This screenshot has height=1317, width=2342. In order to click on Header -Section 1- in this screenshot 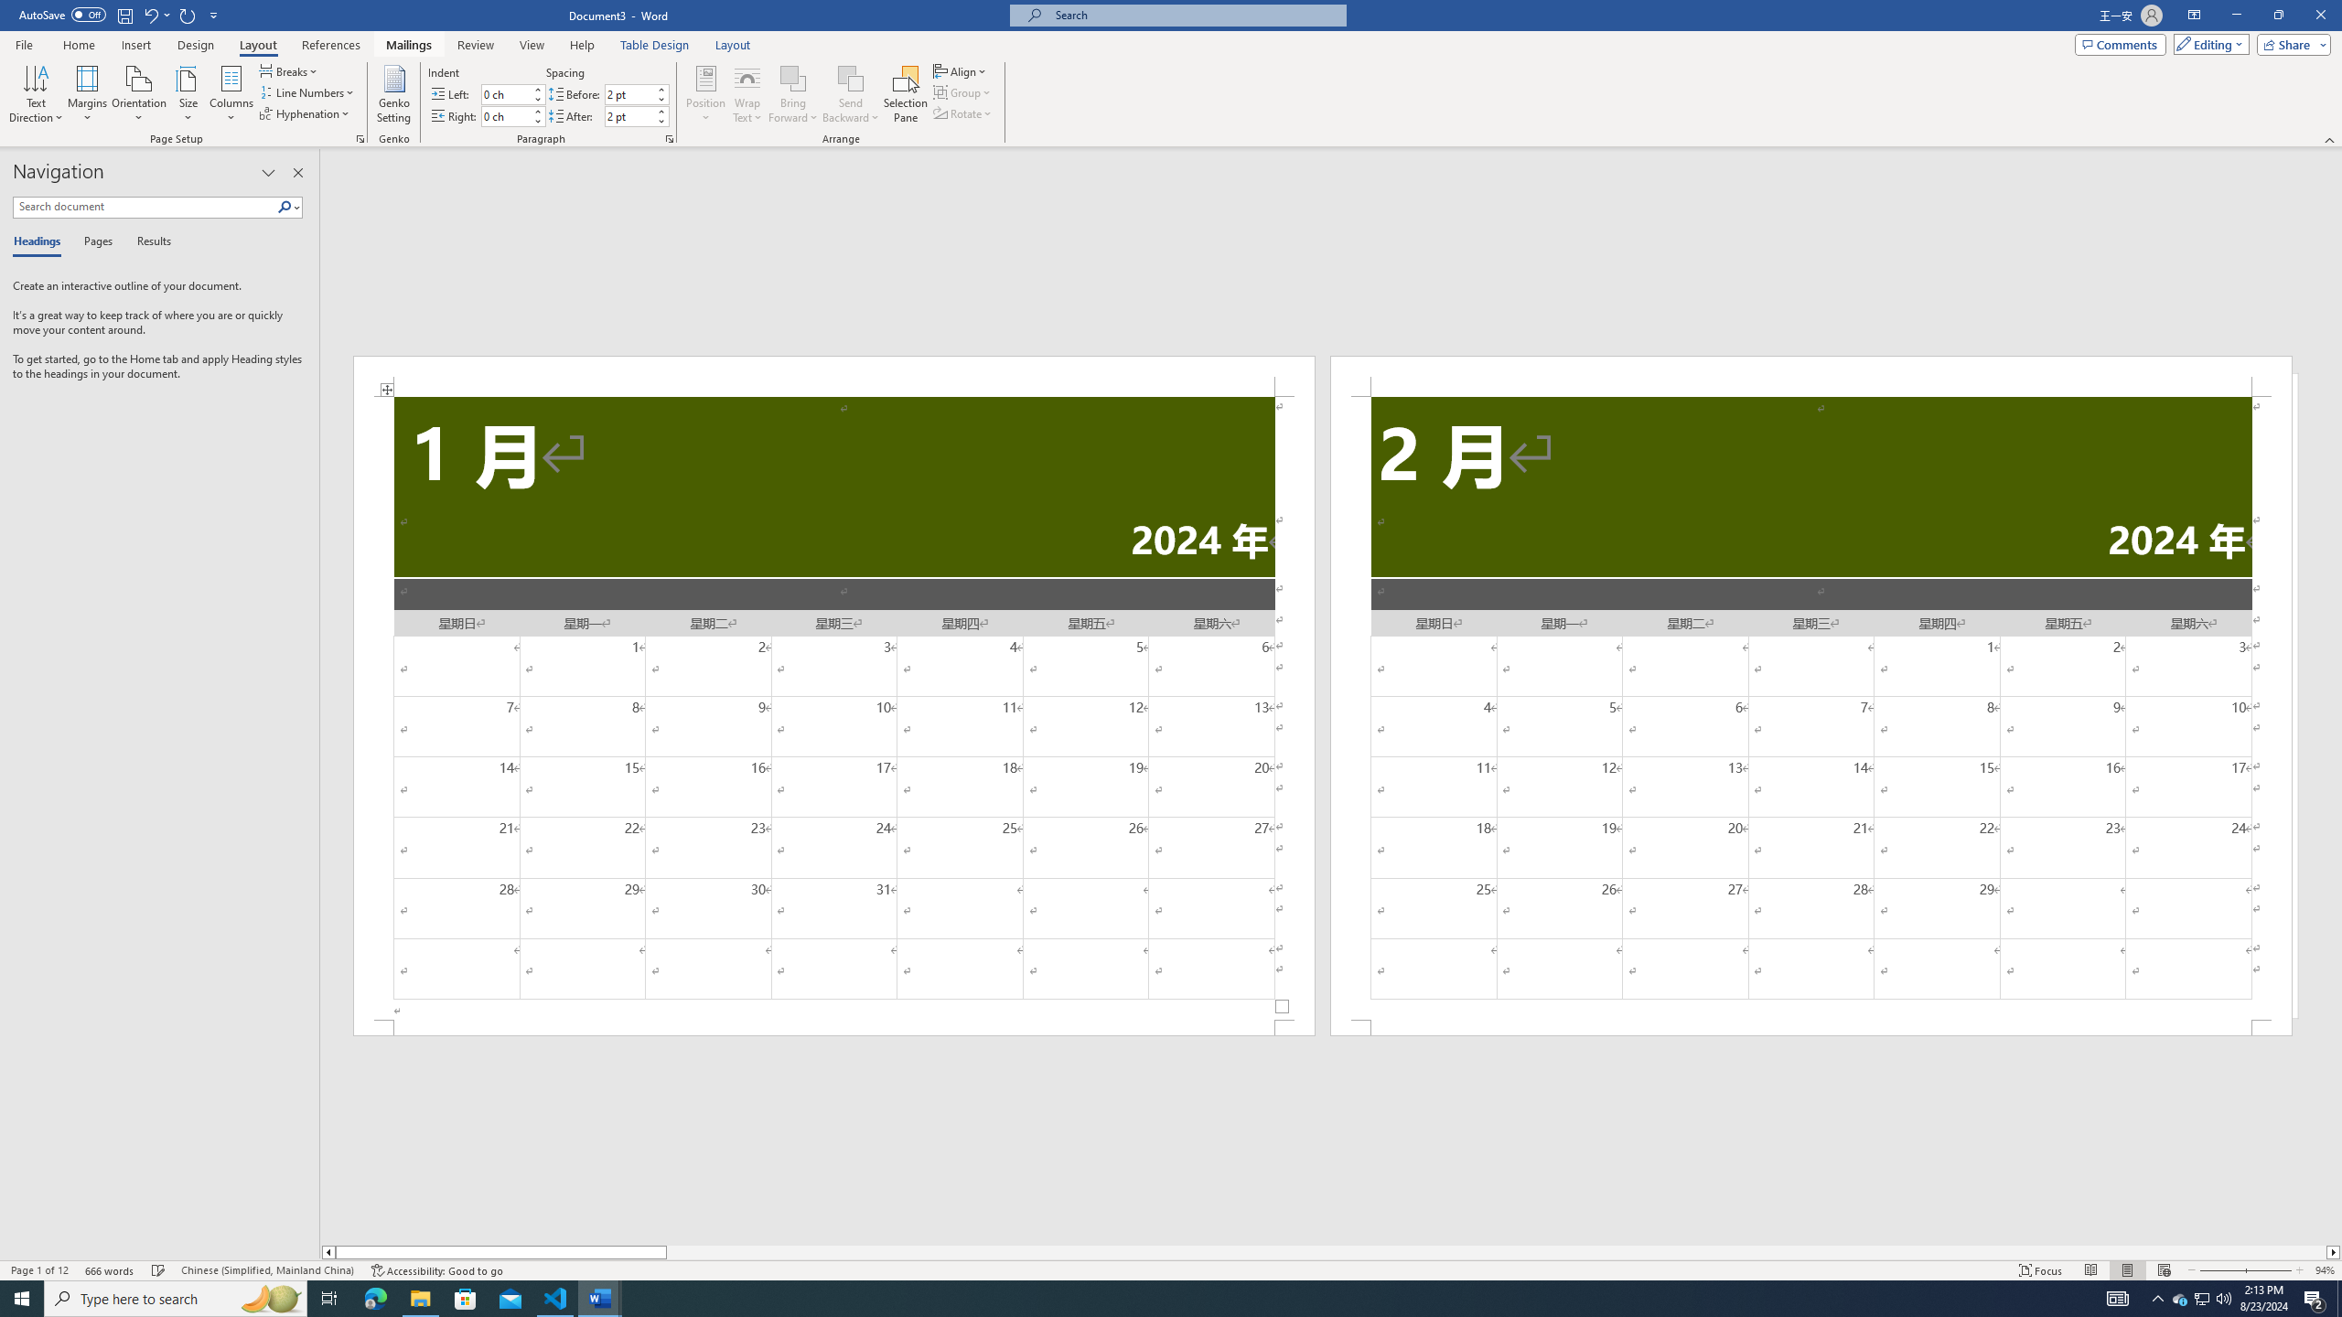, I will do `click(834, 375)`.